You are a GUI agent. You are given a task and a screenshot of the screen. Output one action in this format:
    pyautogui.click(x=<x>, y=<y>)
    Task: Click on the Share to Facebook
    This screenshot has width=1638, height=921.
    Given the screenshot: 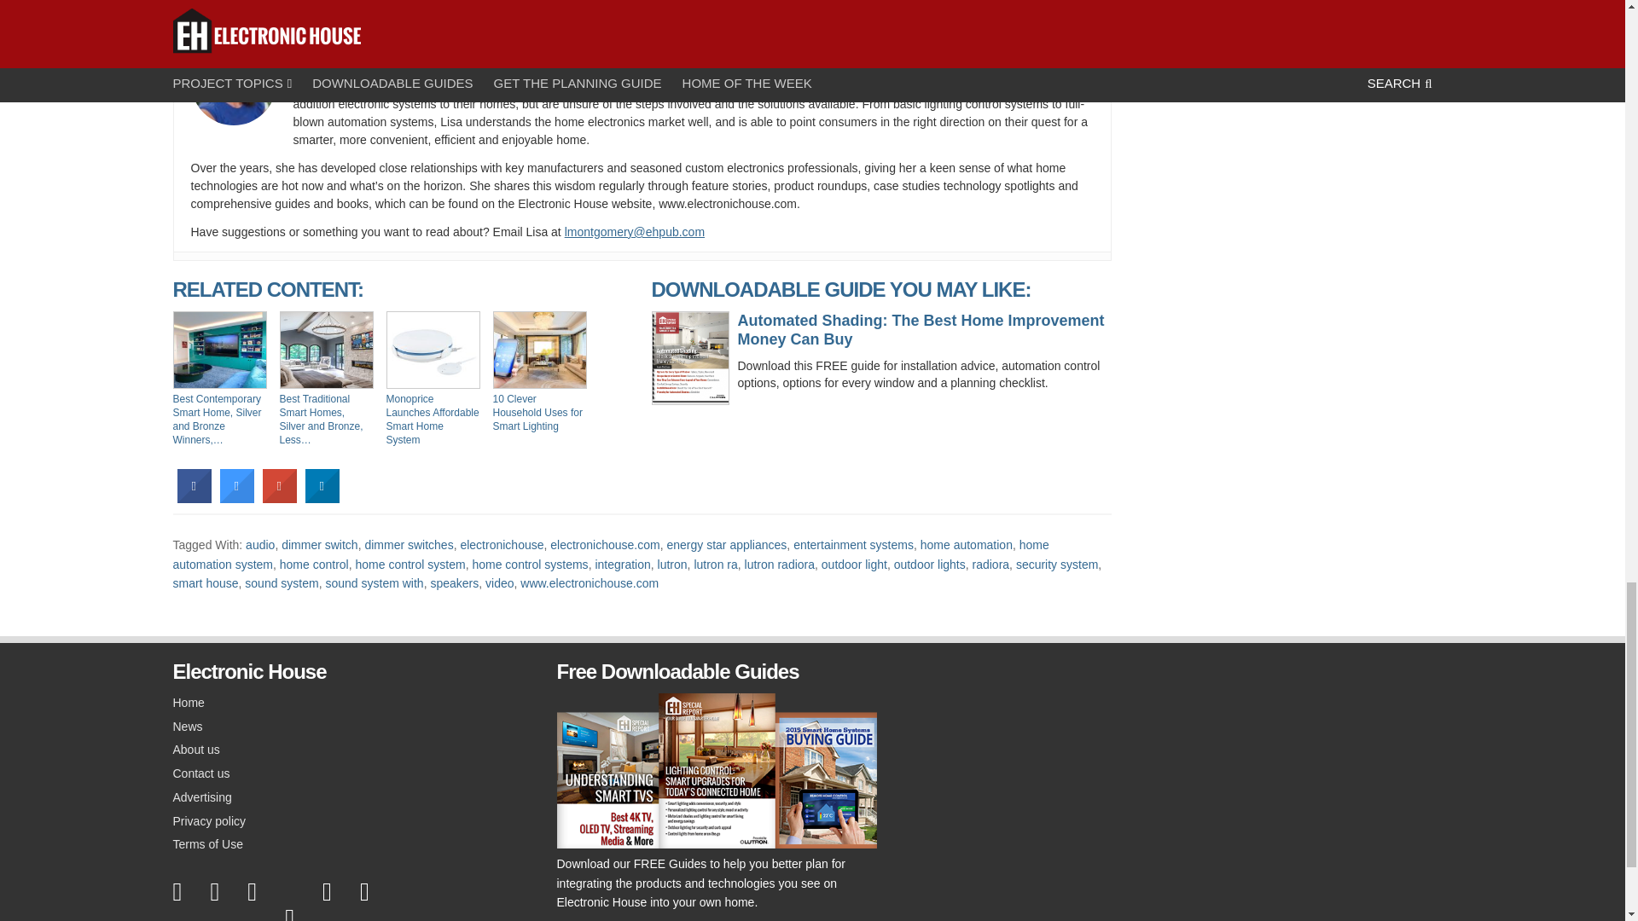 What is the action you would take?
    pyautogui.click(x=194, y=498)
    